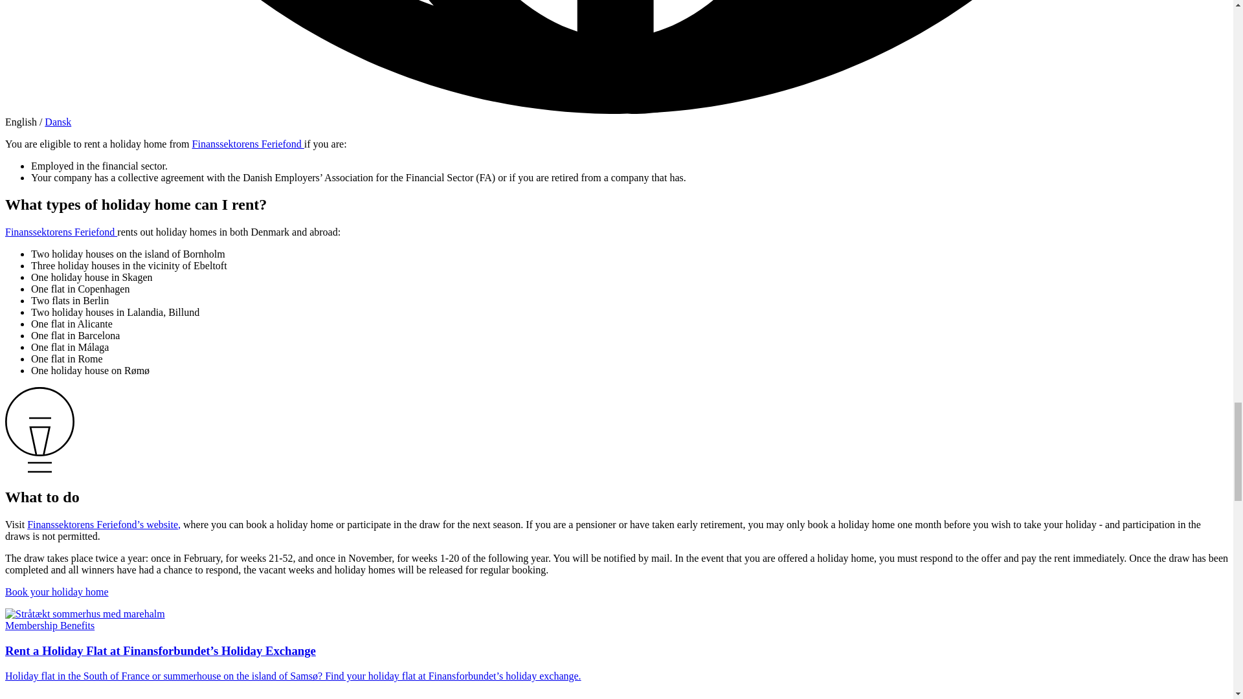 The width and height of the screenshot is (1243, 699). What do you see at coordinates (57, 592) in the screenshot?
I see `Book your holiday home` at bounding box center [57, 592].